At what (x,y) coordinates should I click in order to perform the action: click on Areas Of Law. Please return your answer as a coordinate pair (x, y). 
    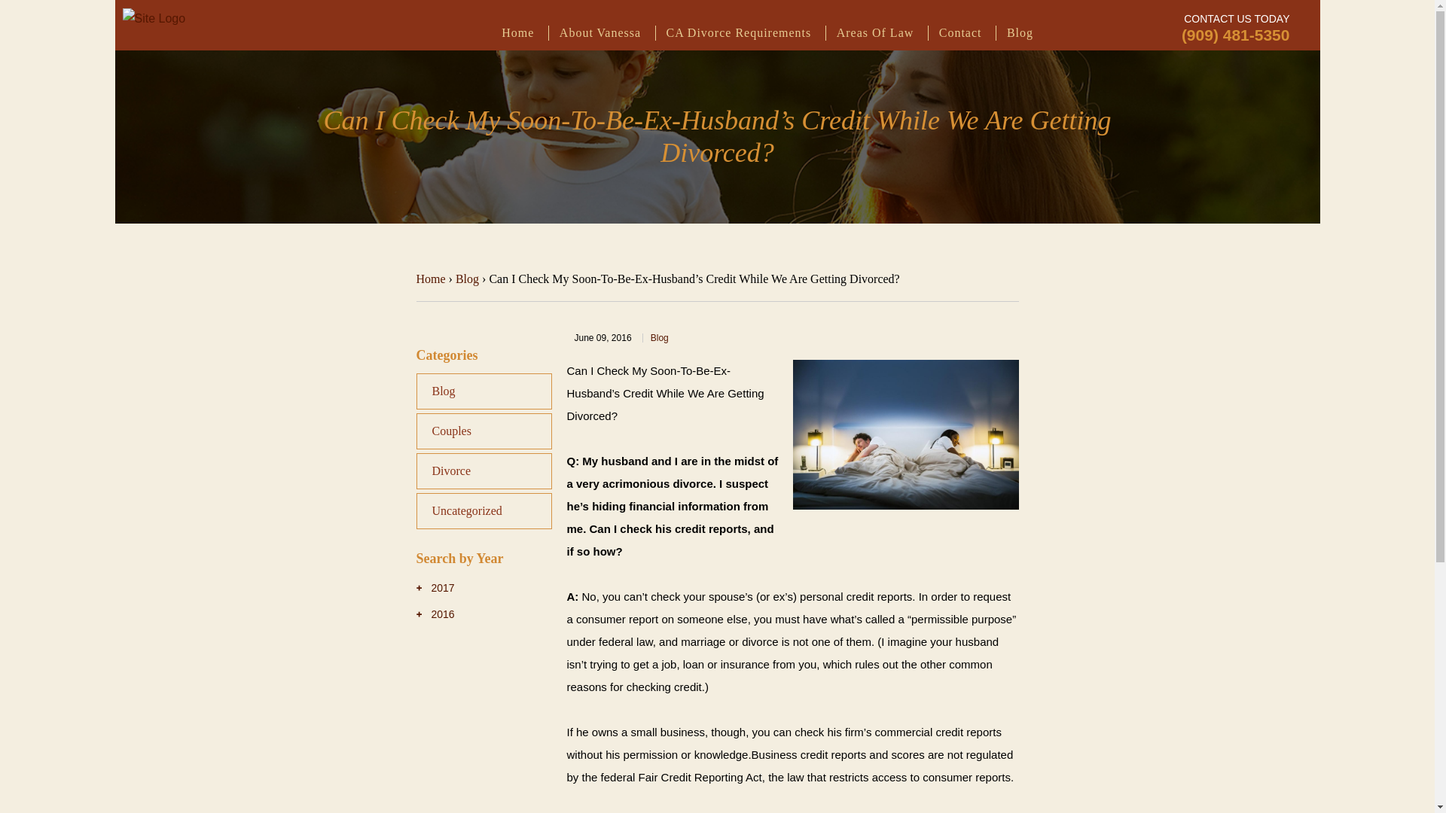
    Looking at the image, I should click on (875, 32).